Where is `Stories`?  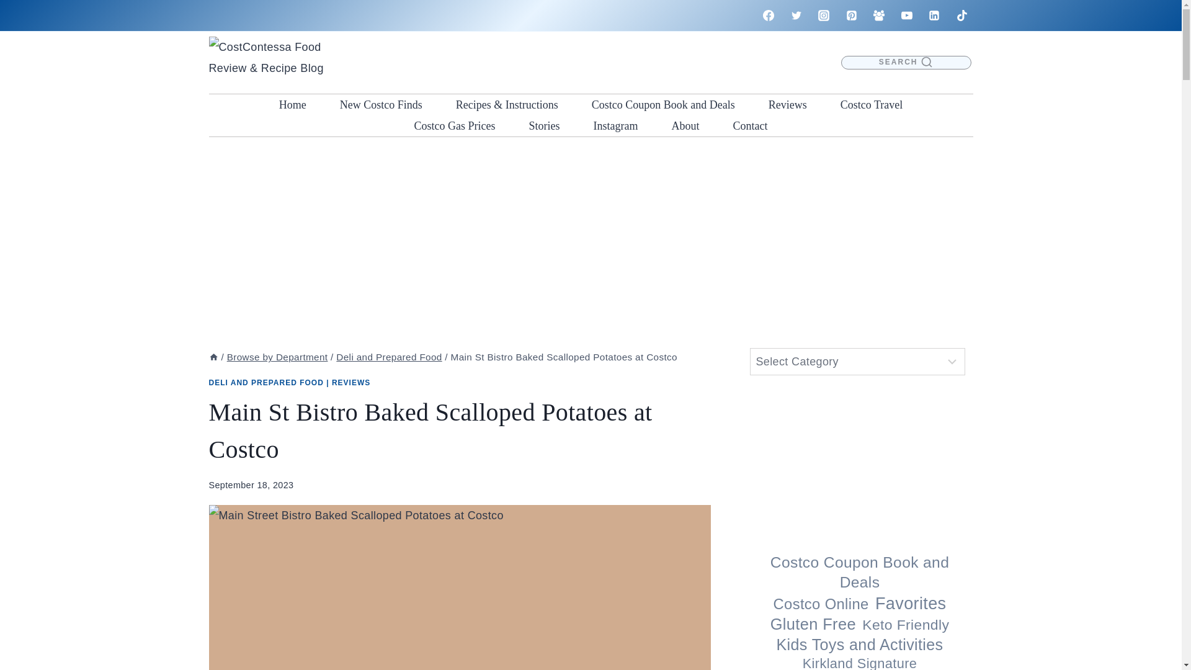 Stories is located at coordinates (544, 125).